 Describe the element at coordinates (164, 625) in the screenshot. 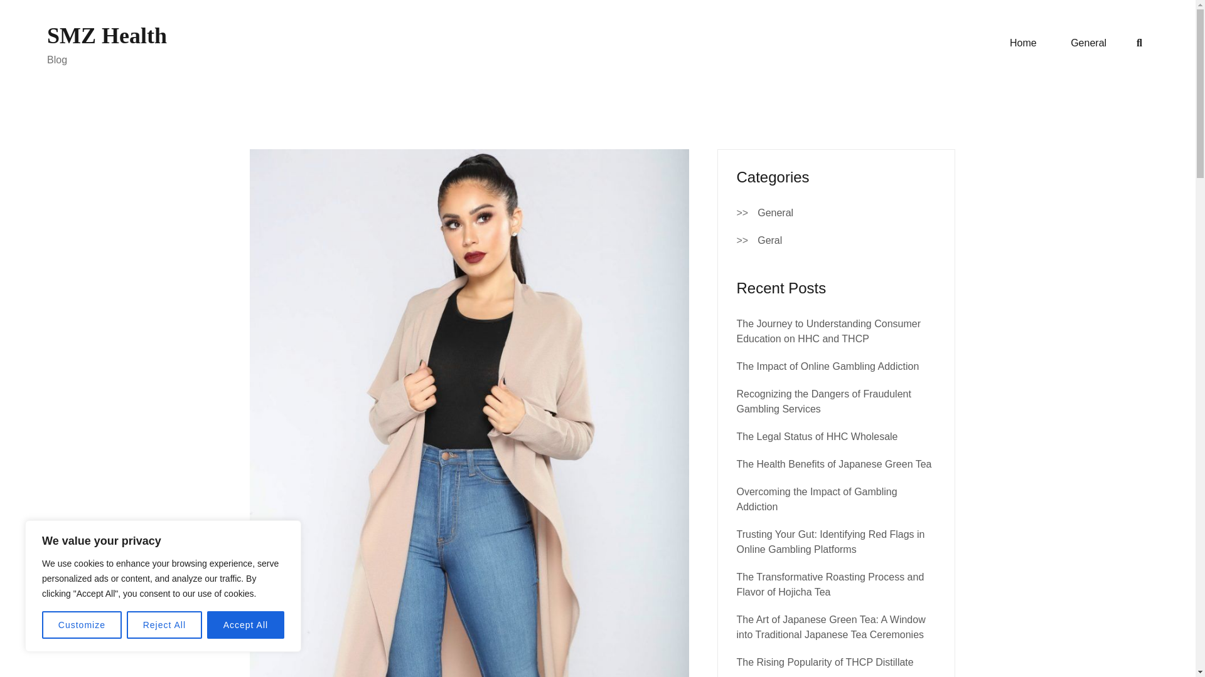

I see `Reject All` at that location.